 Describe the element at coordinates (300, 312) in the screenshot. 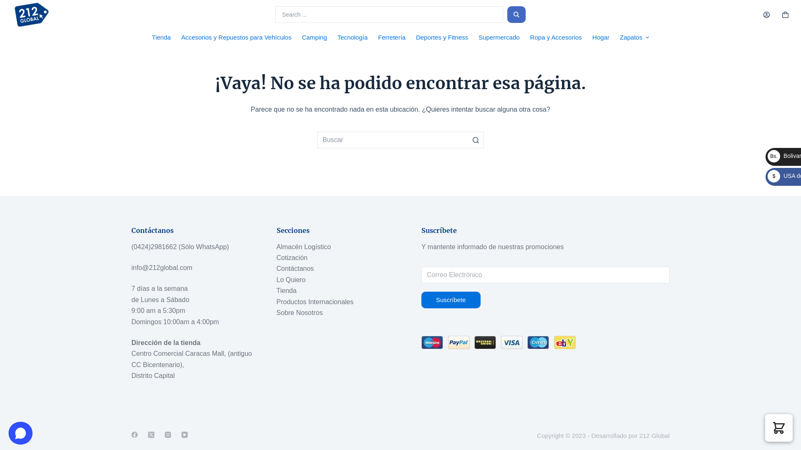

I see `Sobre Nosotros` at that location.